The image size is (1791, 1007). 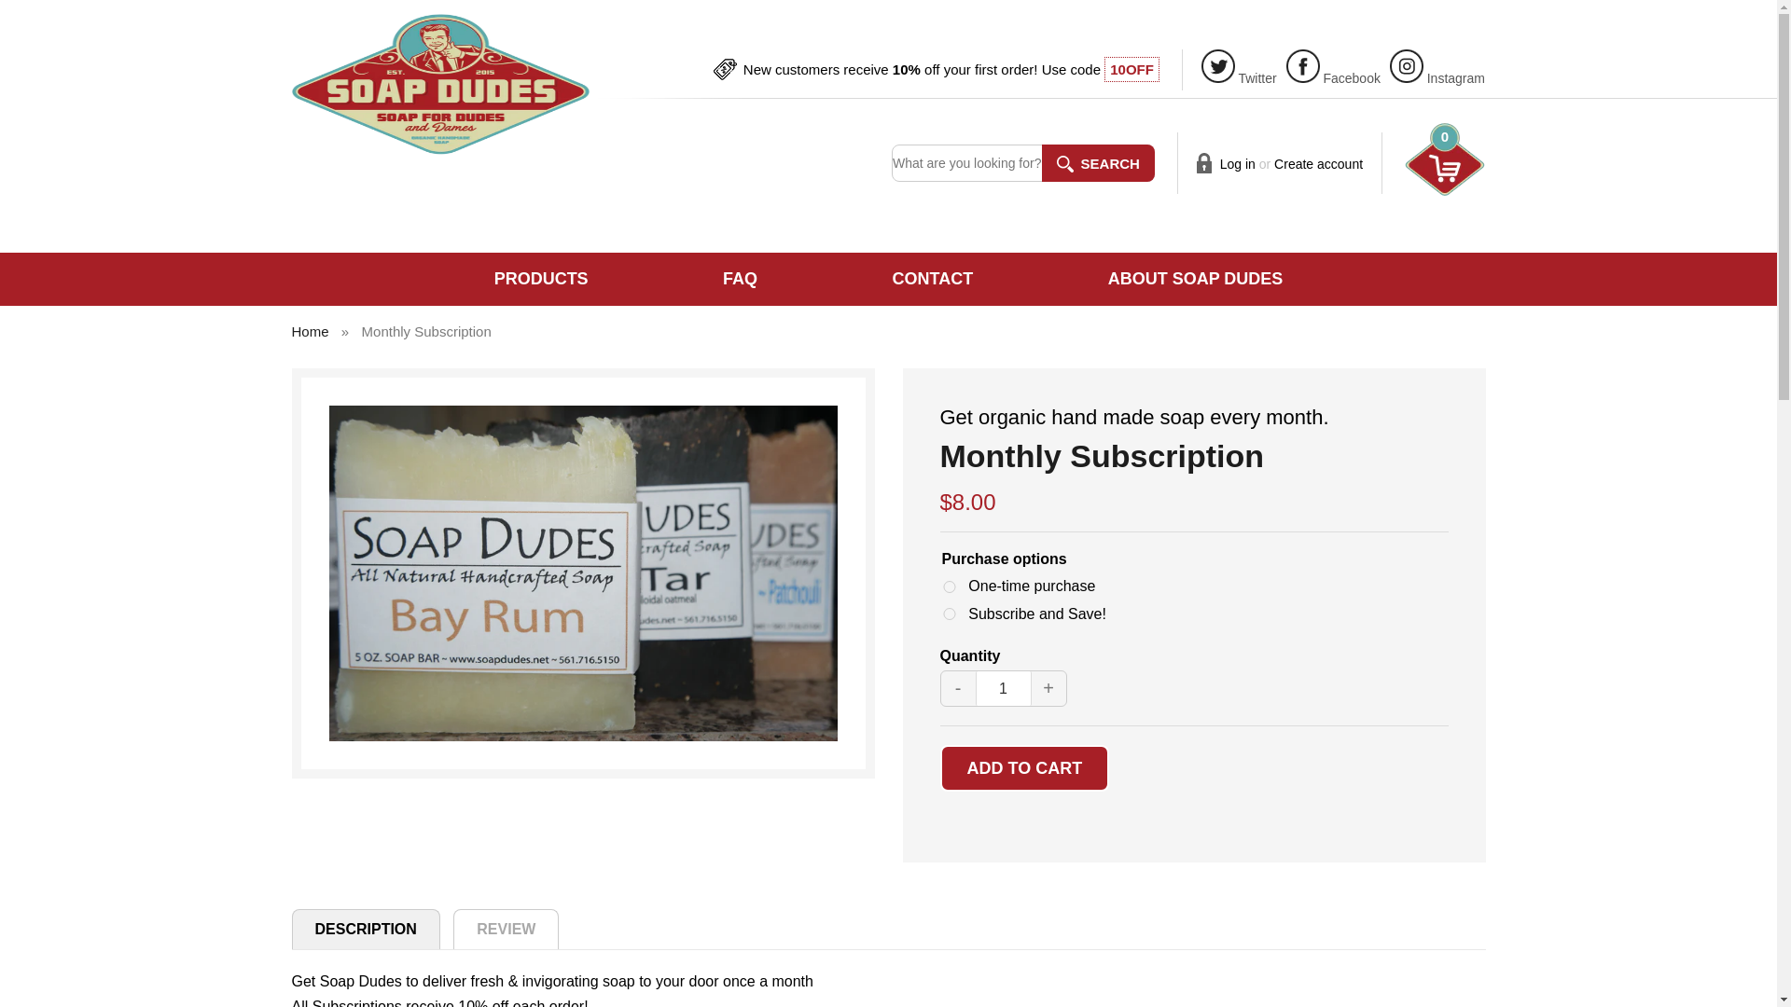 What do you see at coordinates (1437, 77) in the screenshot?
I see `Instagram` at bounding box center [1437, 77].